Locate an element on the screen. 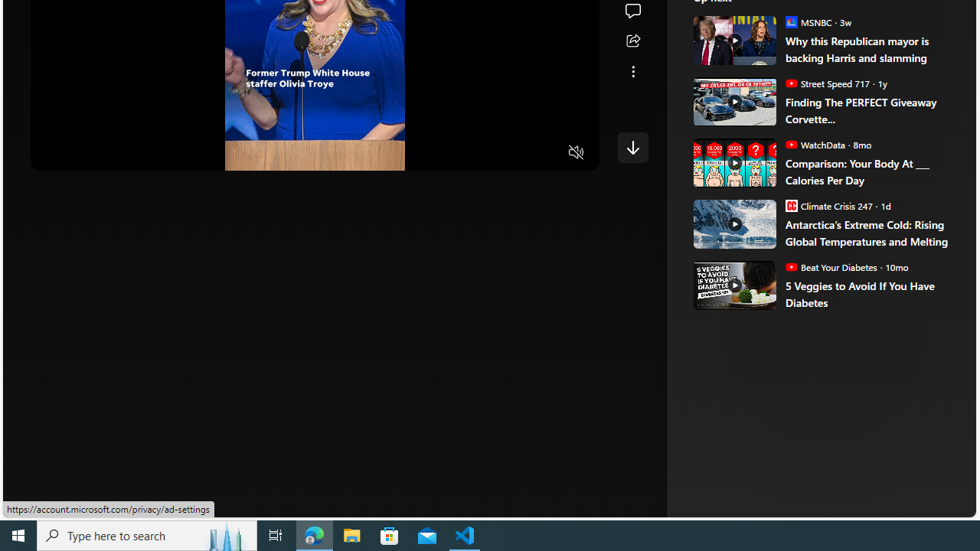  Fullscreen is located at coordinates (547, 153).